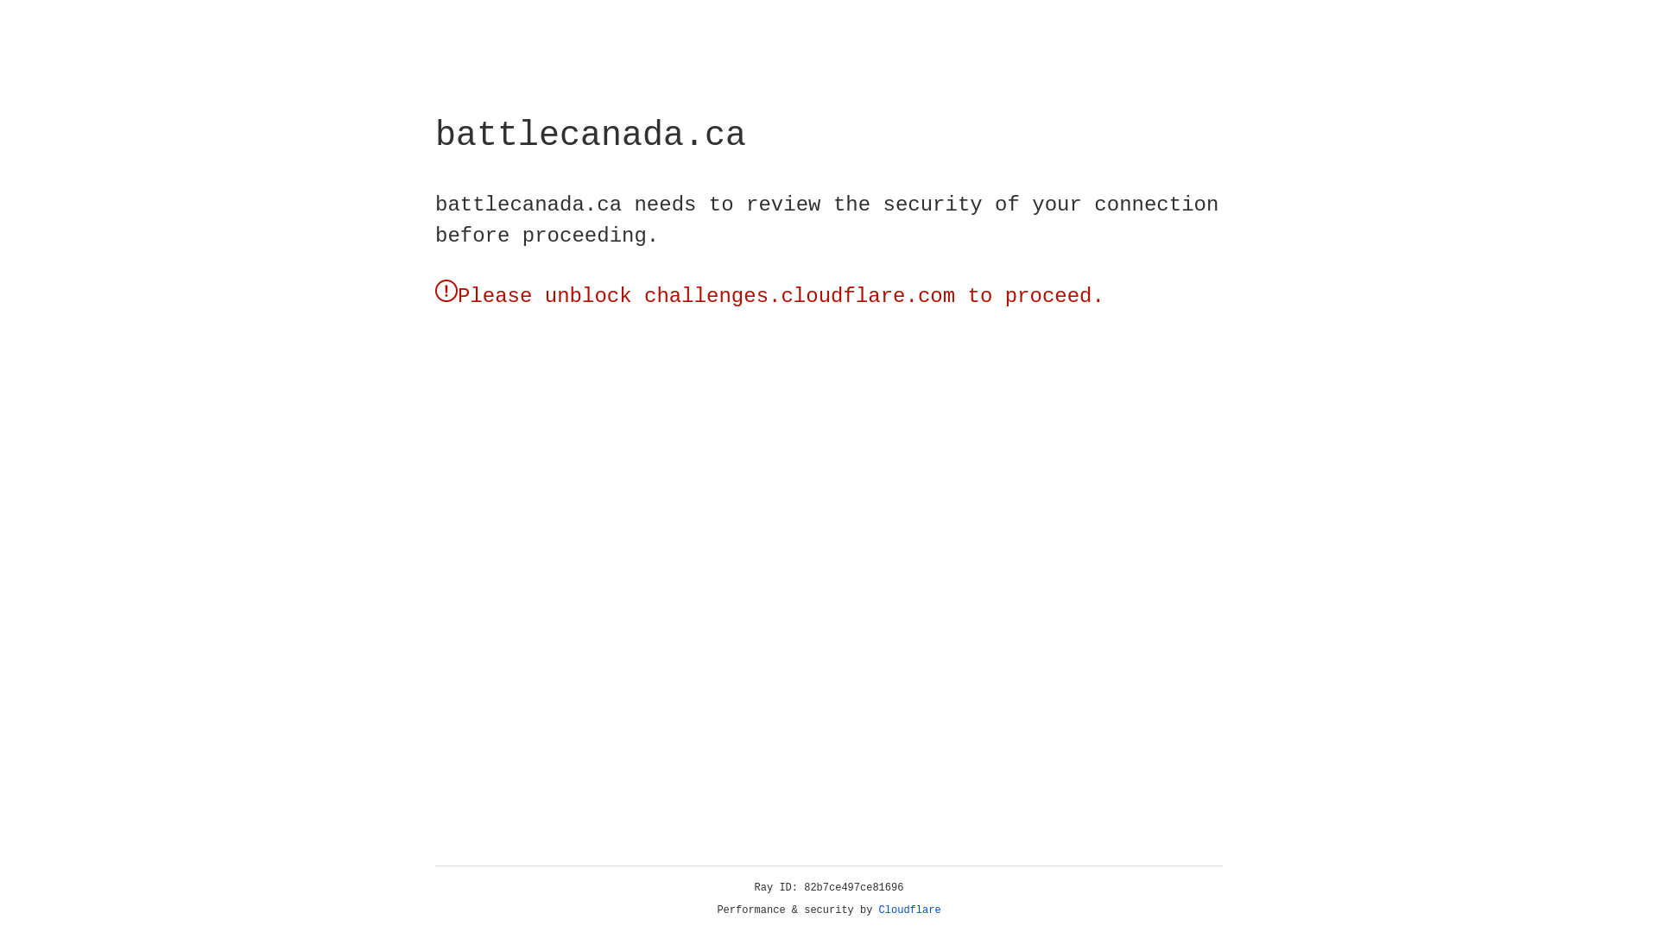 The width and height of the screenshot is (1658, 932). What do you see at coordinates (910, 910) in the screenshot?
I see `Cloudflare` at bounding box center [910, 910].